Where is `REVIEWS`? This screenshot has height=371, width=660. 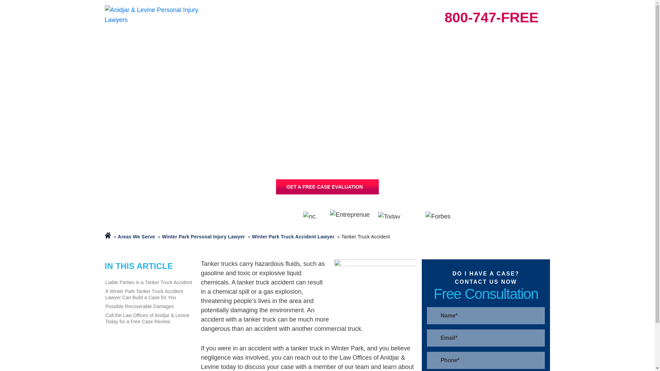
REVIEWS is located at coordinates (371, 44).